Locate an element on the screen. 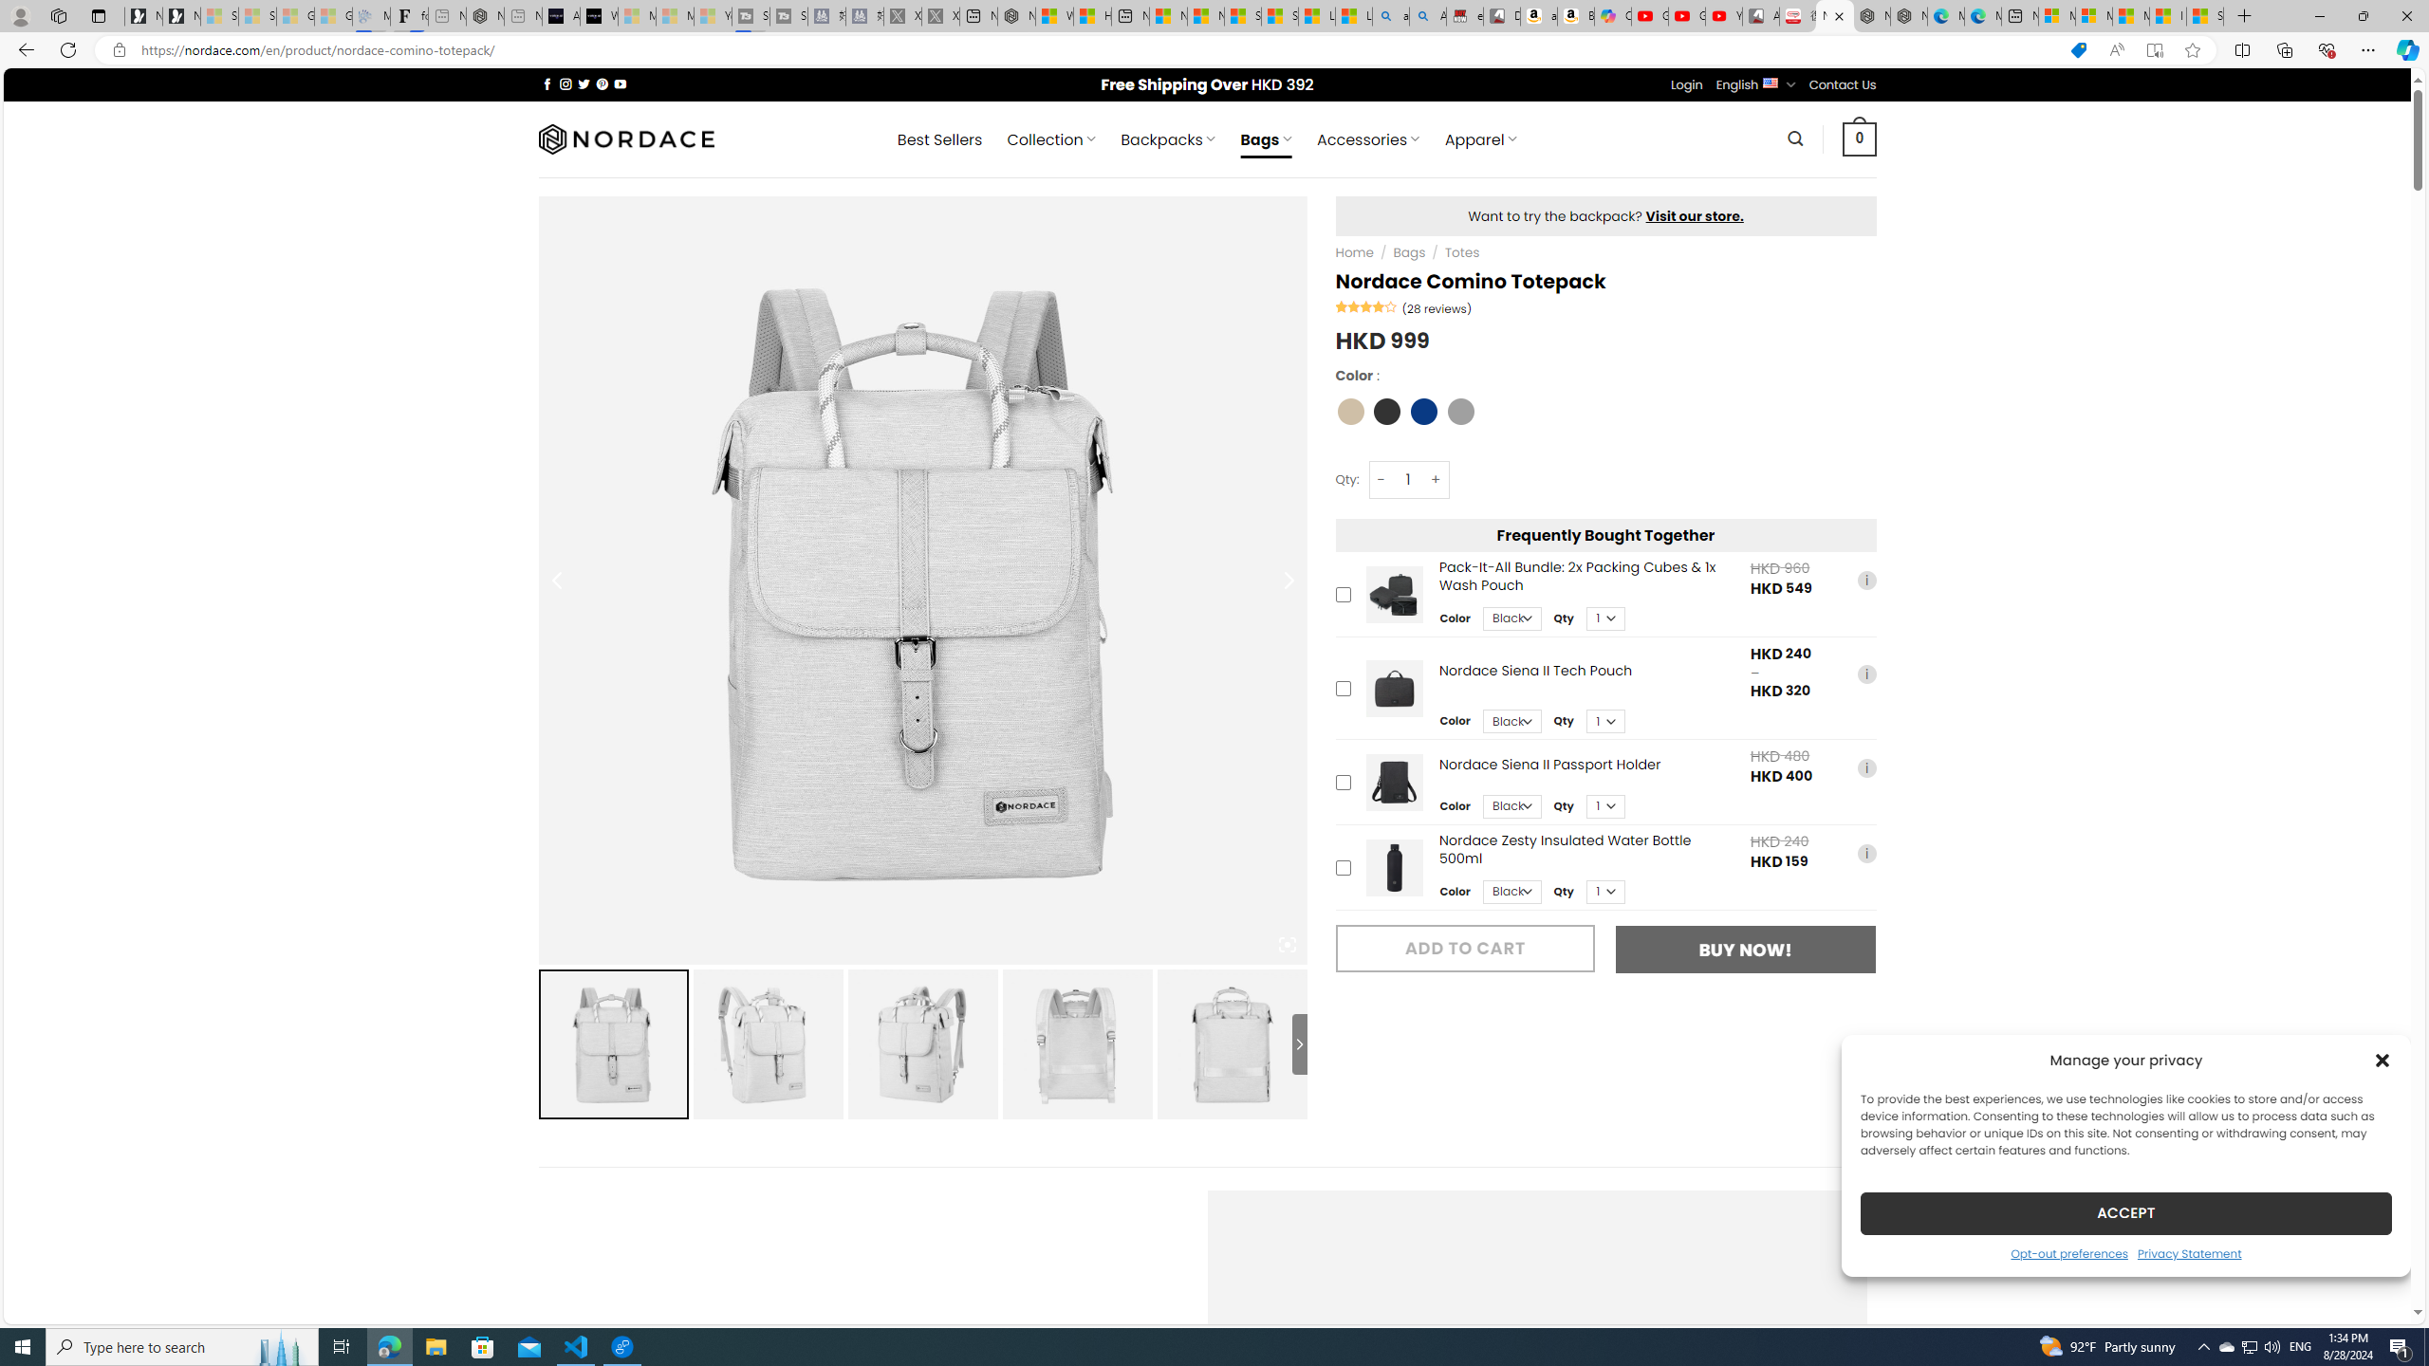 This screenshot has width=2429, height=1366. Nordace Zesty Insulated Water Bottle 500ml is located at coordinates (1394, 867).